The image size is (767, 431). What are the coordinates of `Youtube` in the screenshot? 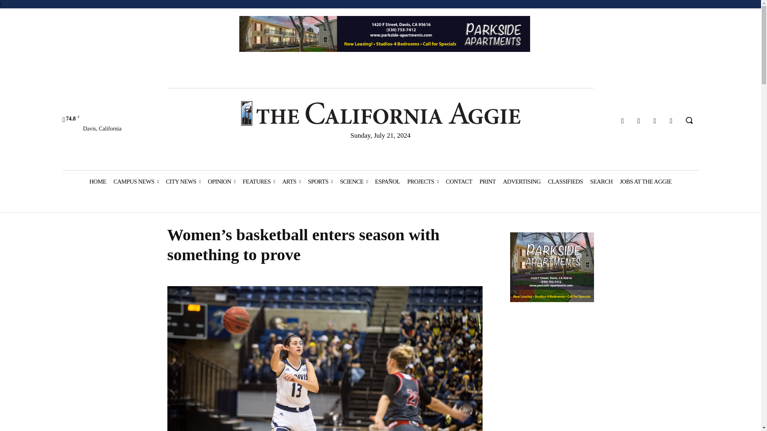 It's located at (671, 121).